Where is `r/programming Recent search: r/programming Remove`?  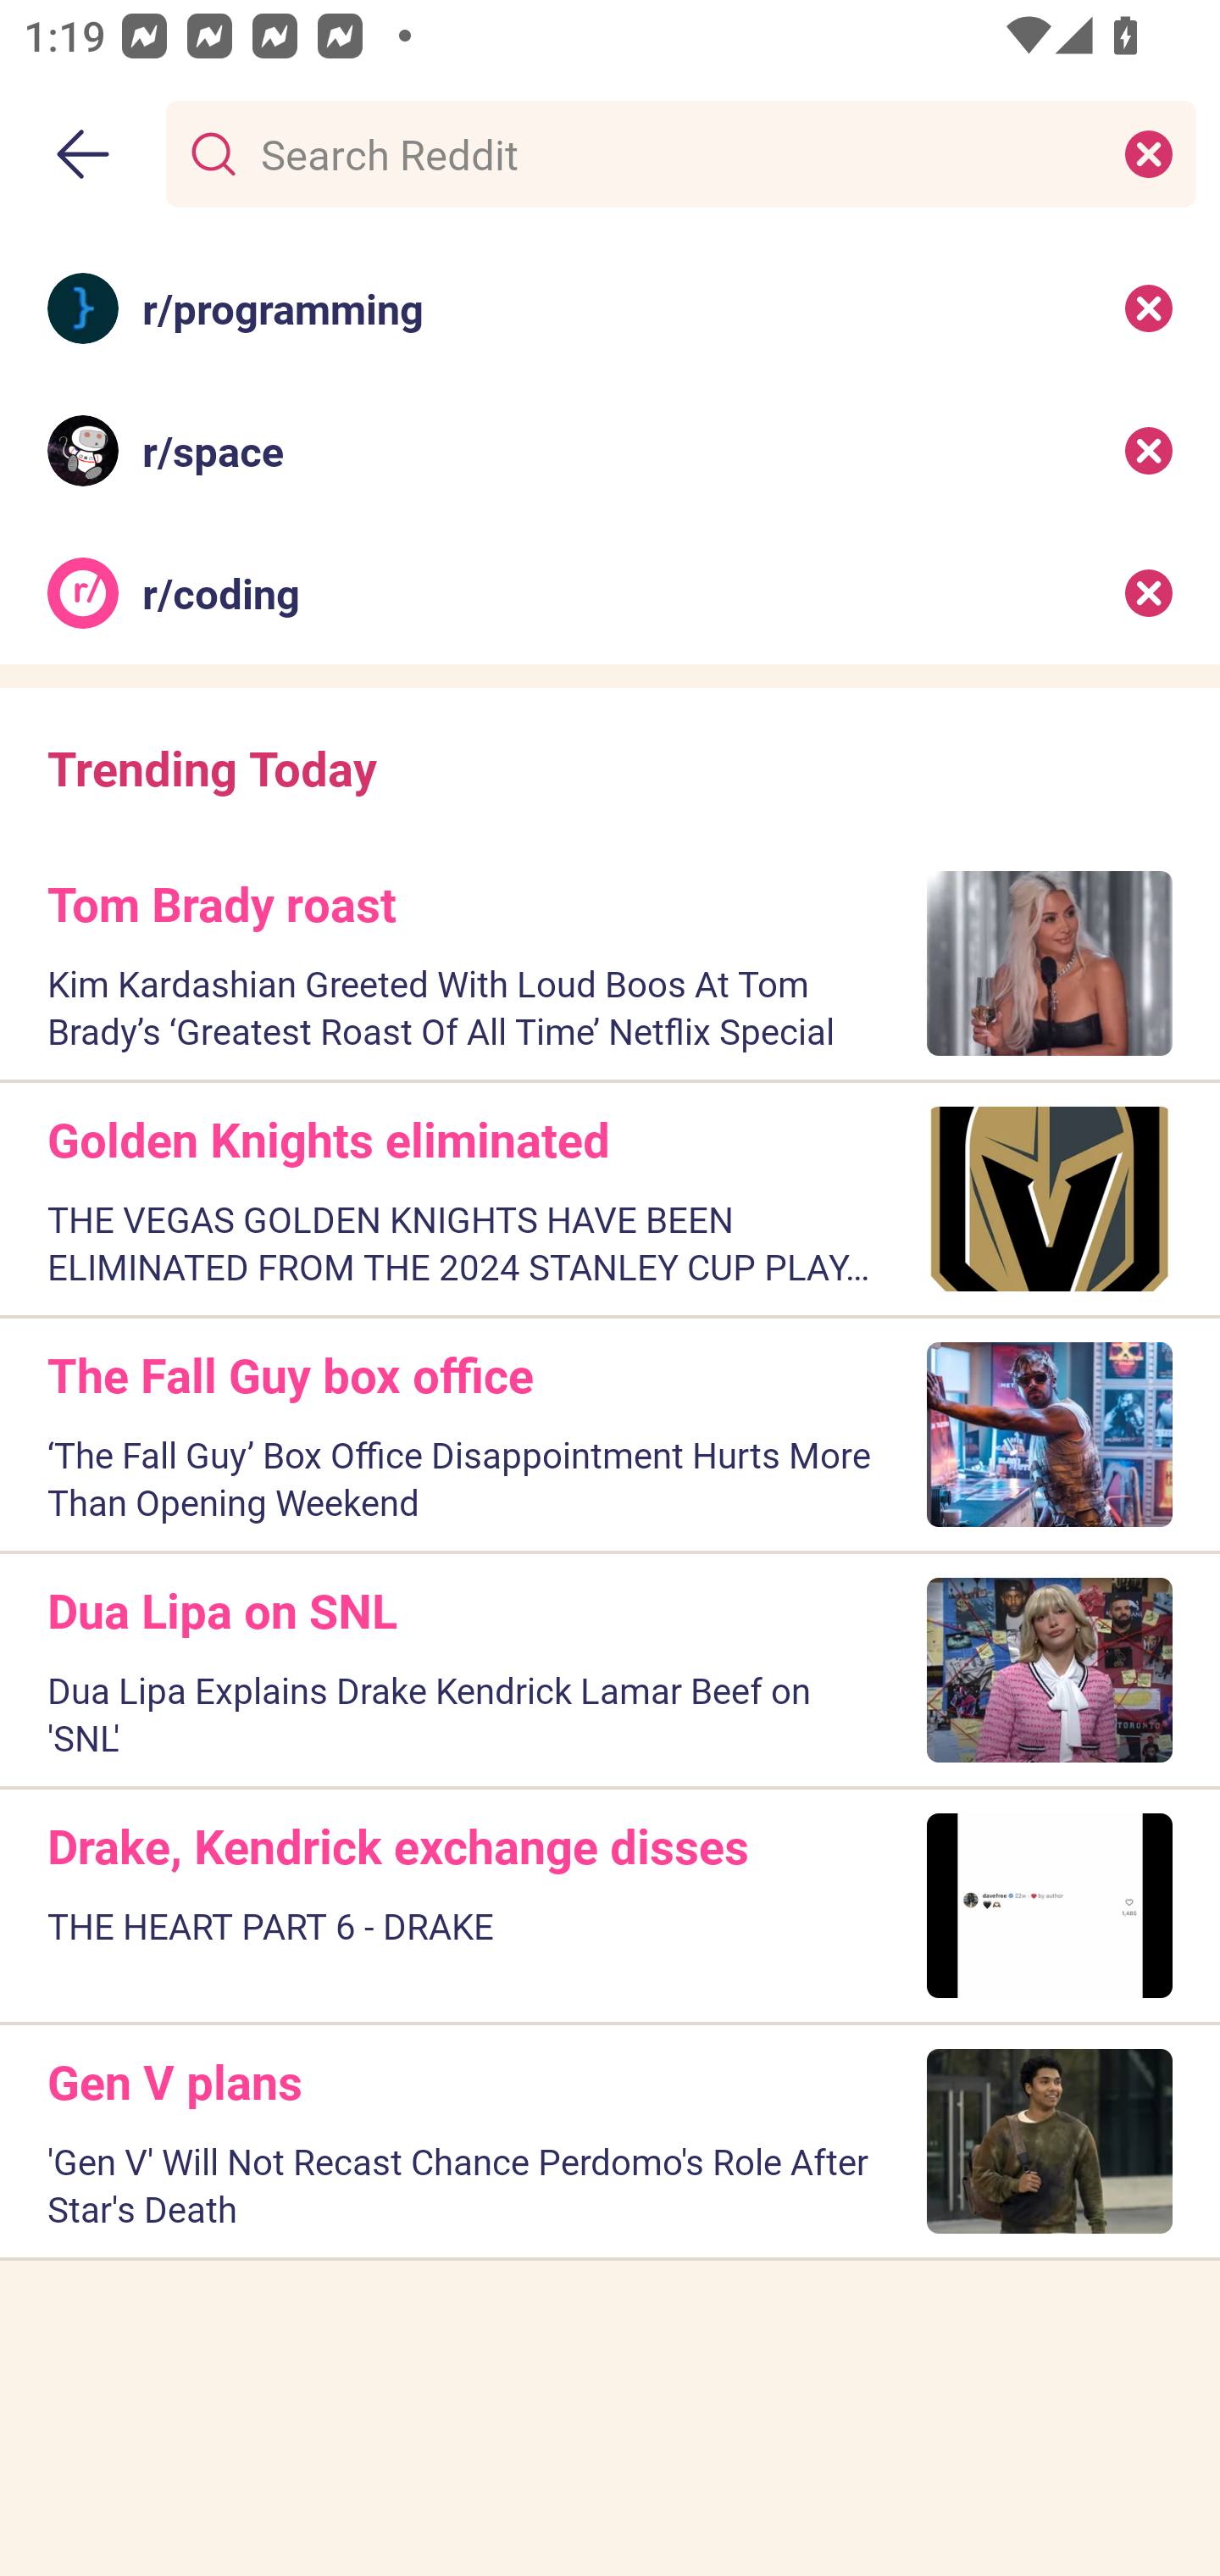 r/programming Recent search: r/programming Remove is located at coordinates (610, 307).